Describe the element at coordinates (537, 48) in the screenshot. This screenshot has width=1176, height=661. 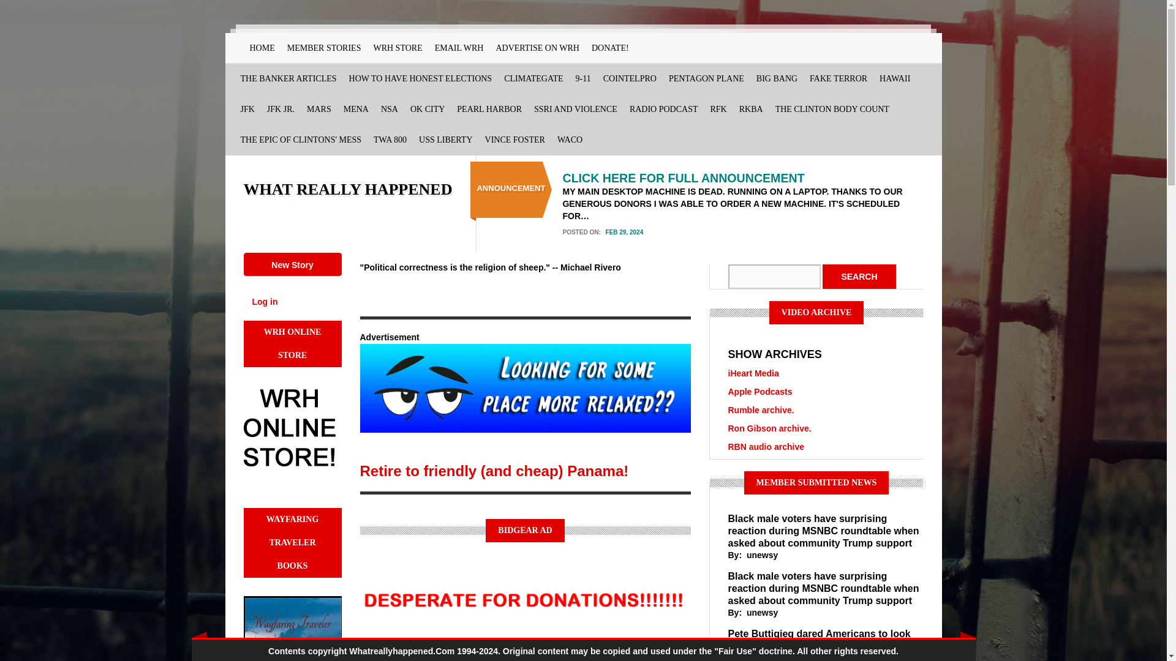
I see `ADVERTISE ON WRH` at that location.